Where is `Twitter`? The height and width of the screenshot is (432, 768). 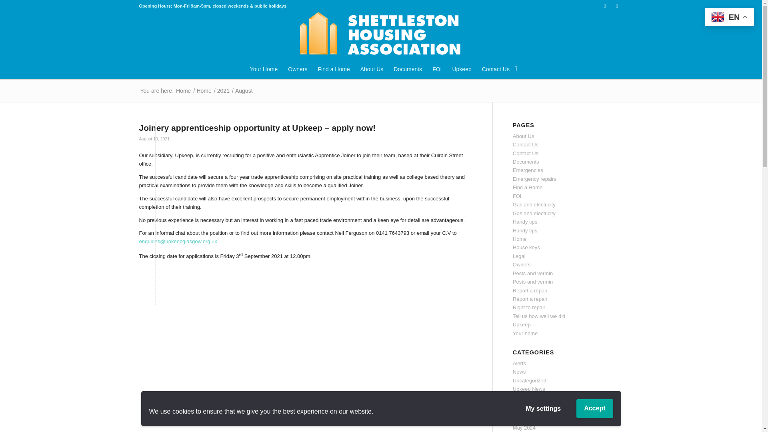 Twitter is located at coordinates (605, 6).